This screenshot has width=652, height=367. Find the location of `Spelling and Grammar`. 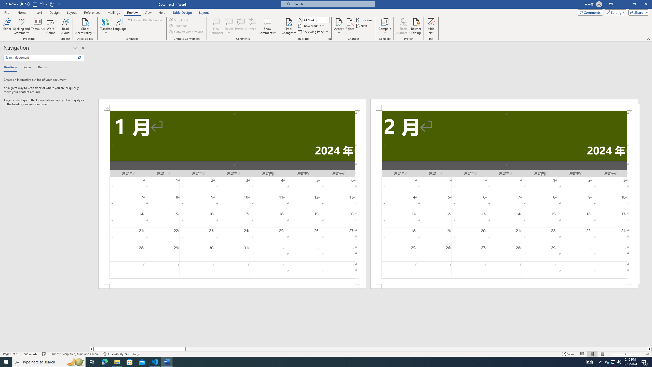

Spelling and Grammar is located at coordinates (22, 22).